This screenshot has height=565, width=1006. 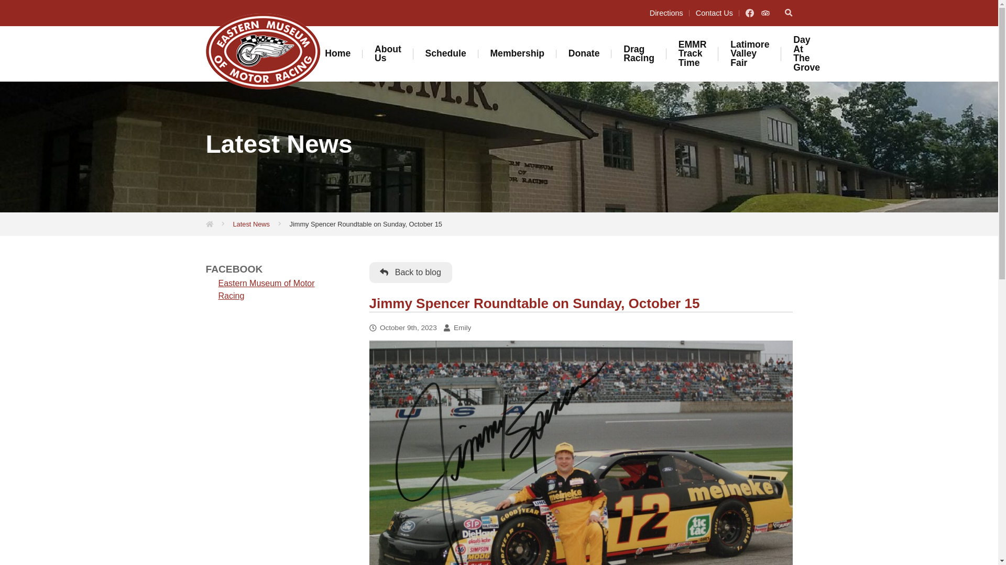 What do you see at coordinates (266, 289) in the screenshot?
I see `Eastern Museum of Motor Racing` at bounding box center [266, 289].